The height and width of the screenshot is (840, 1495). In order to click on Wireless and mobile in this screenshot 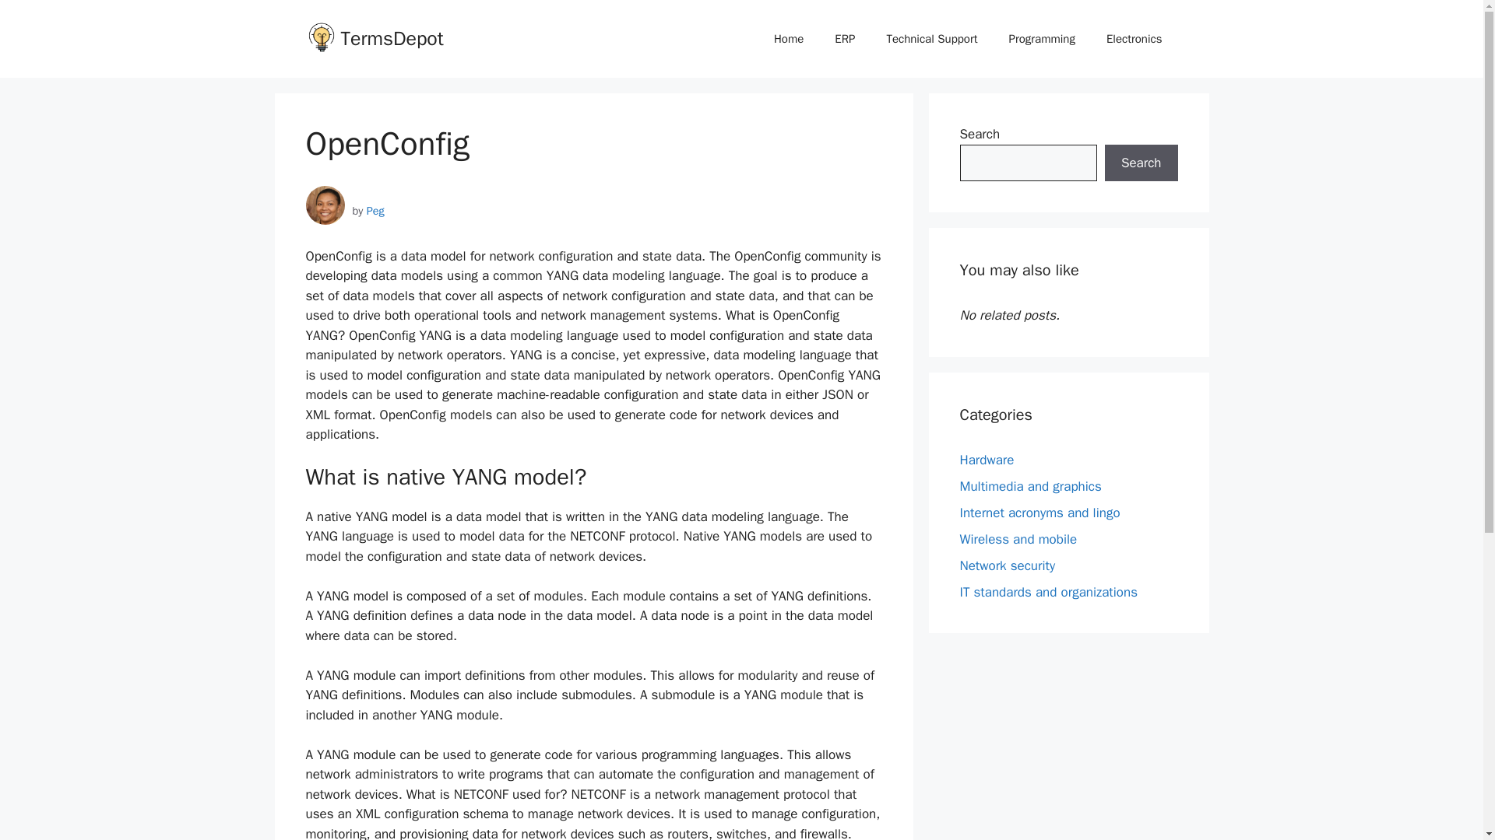, I will do `click(1018, 538)`.